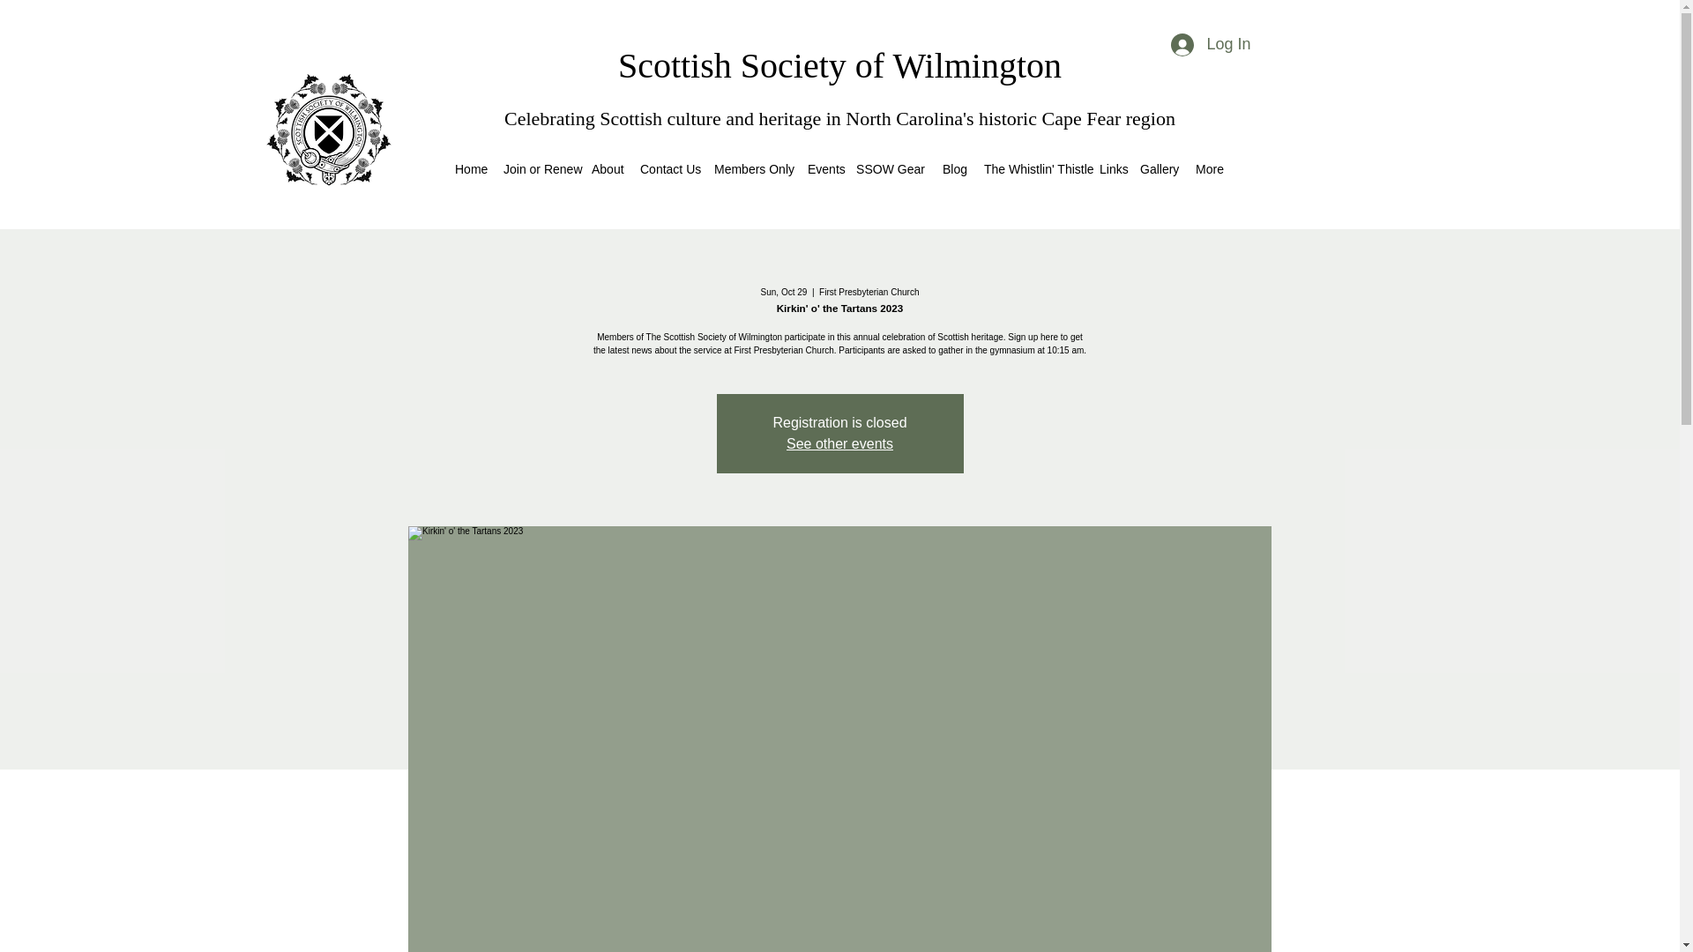 This screenshot has height=952, width=1693. Describe the element at coordinates (1159, 169) in the screenshot. I see `Gallery` at that location.